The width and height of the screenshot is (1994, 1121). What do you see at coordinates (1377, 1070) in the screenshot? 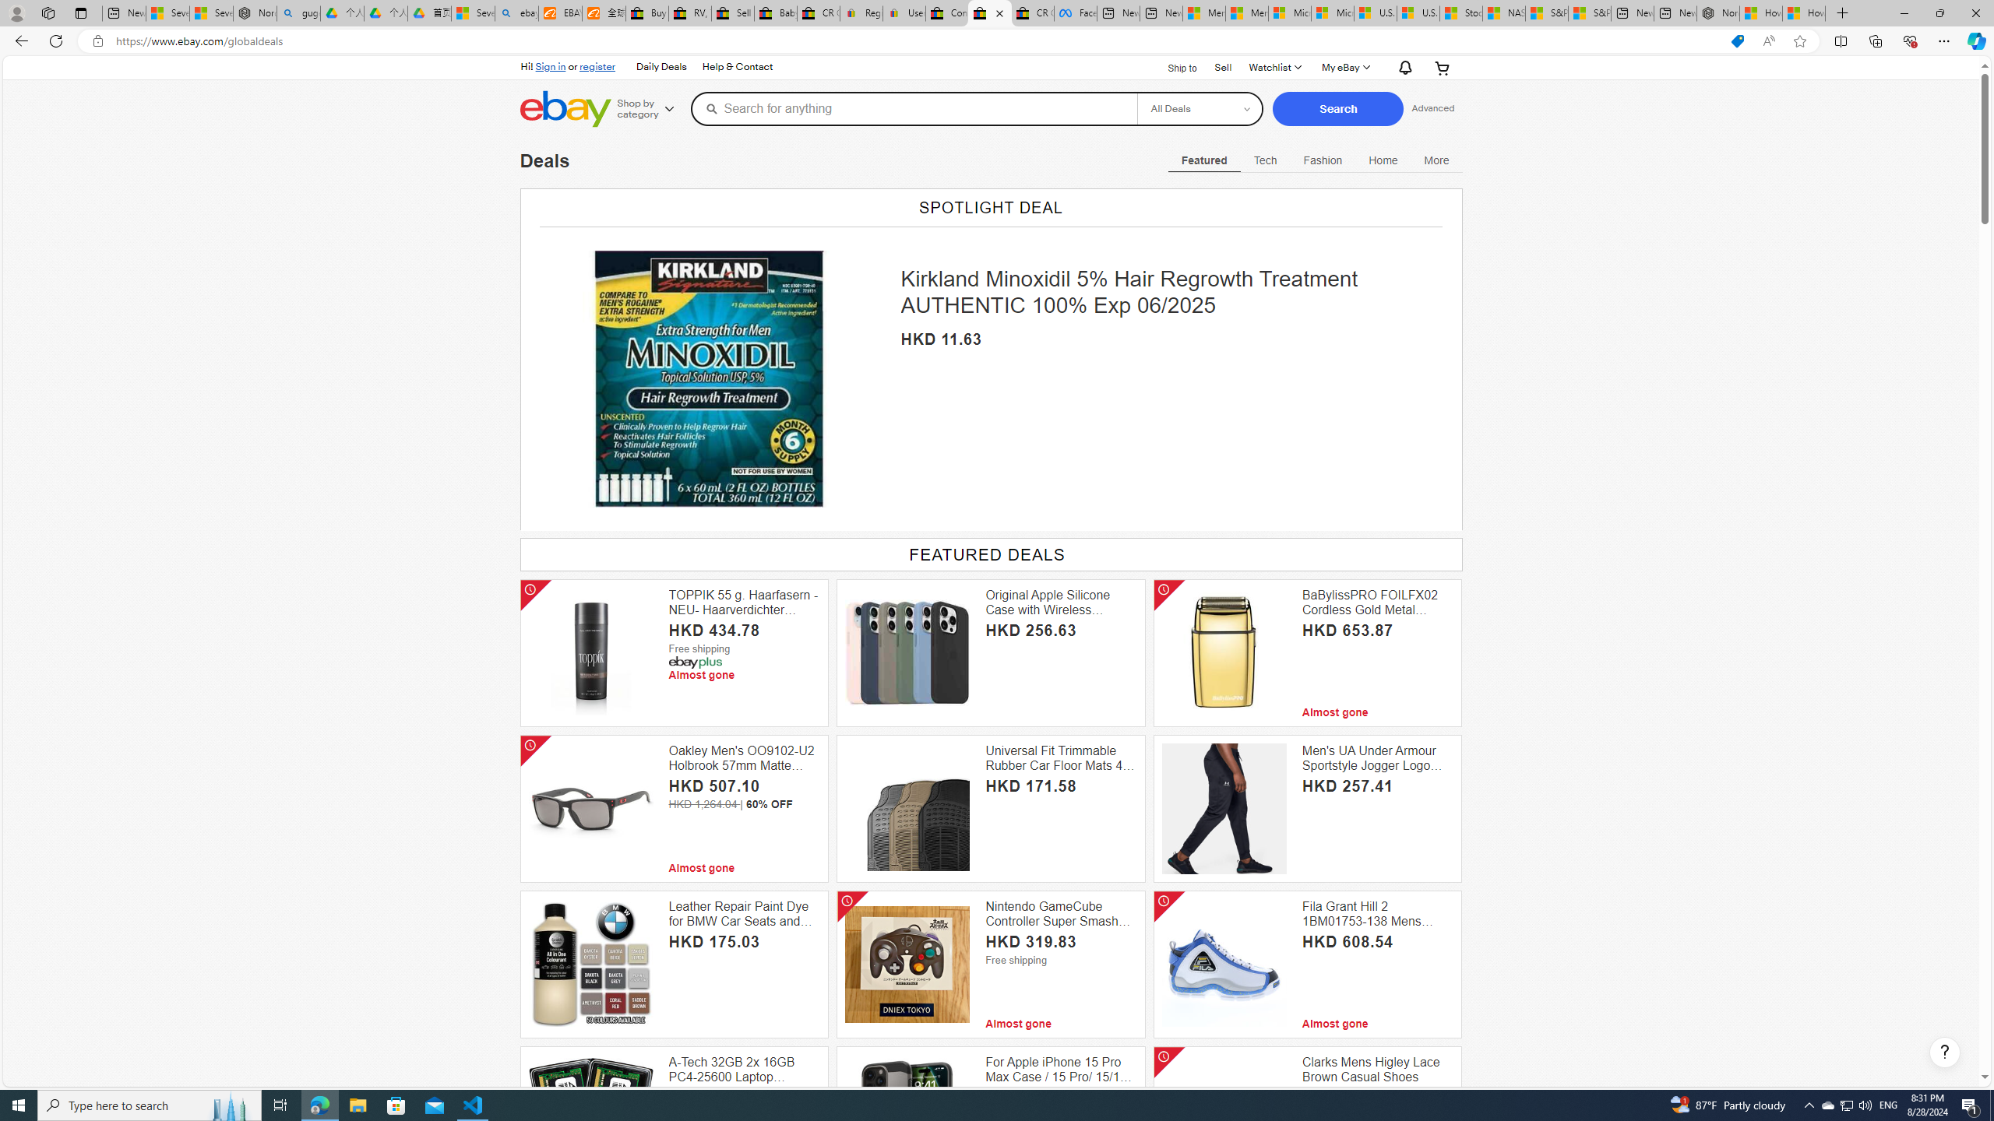
I see `Clarks Mens Higley Lace Brown Casual Shoes` at bounding box center [1377, 1070].